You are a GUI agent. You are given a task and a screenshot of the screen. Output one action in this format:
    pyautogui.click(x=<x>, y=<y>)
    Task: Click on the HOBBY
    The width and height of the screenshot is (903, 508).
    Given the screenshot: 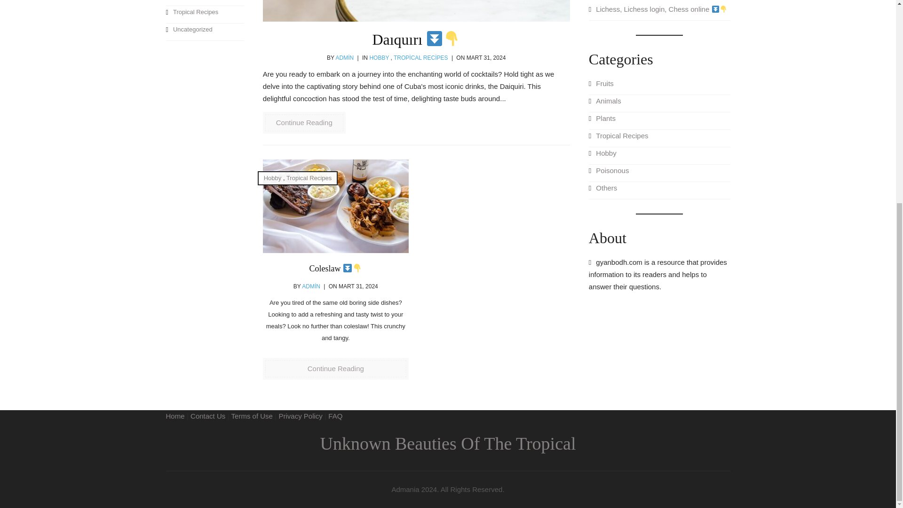 What is the action you would take?
    pyautogui.click(x=379, y=57)
    